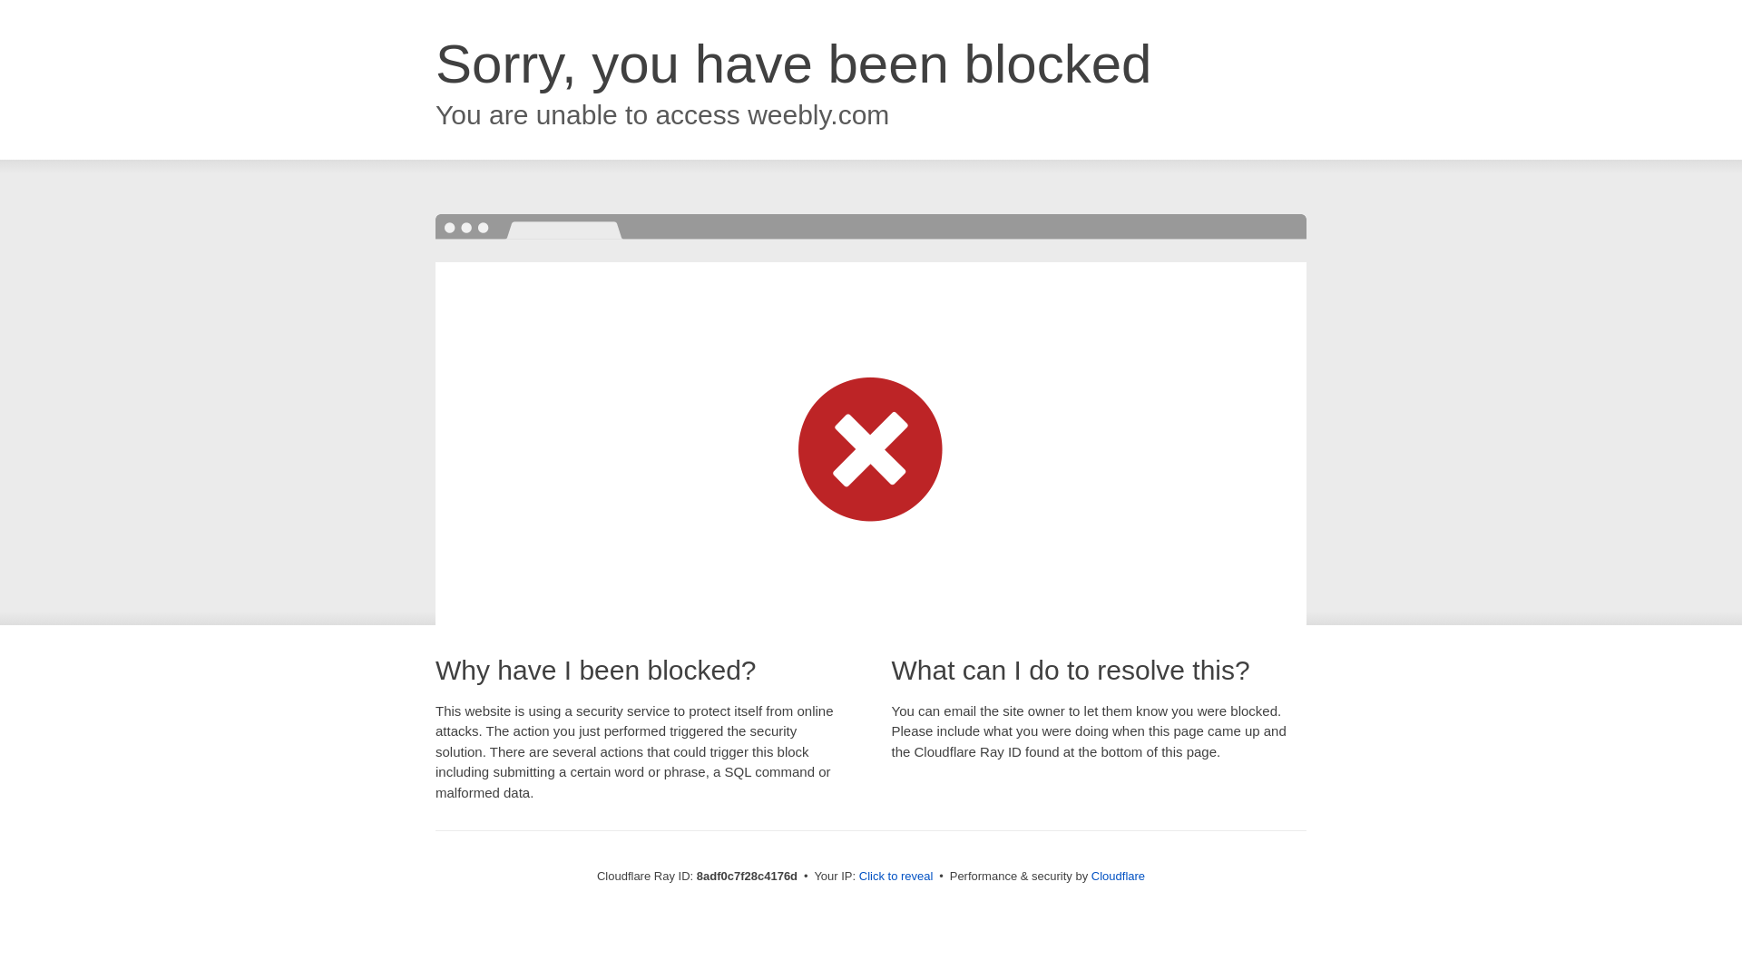 The width and height of the screenshot is (1742, 980). What do you see at coordinates (1118, 876) in the screenshot?
I see `Cloudflare` at bounding box center [1118, 876].